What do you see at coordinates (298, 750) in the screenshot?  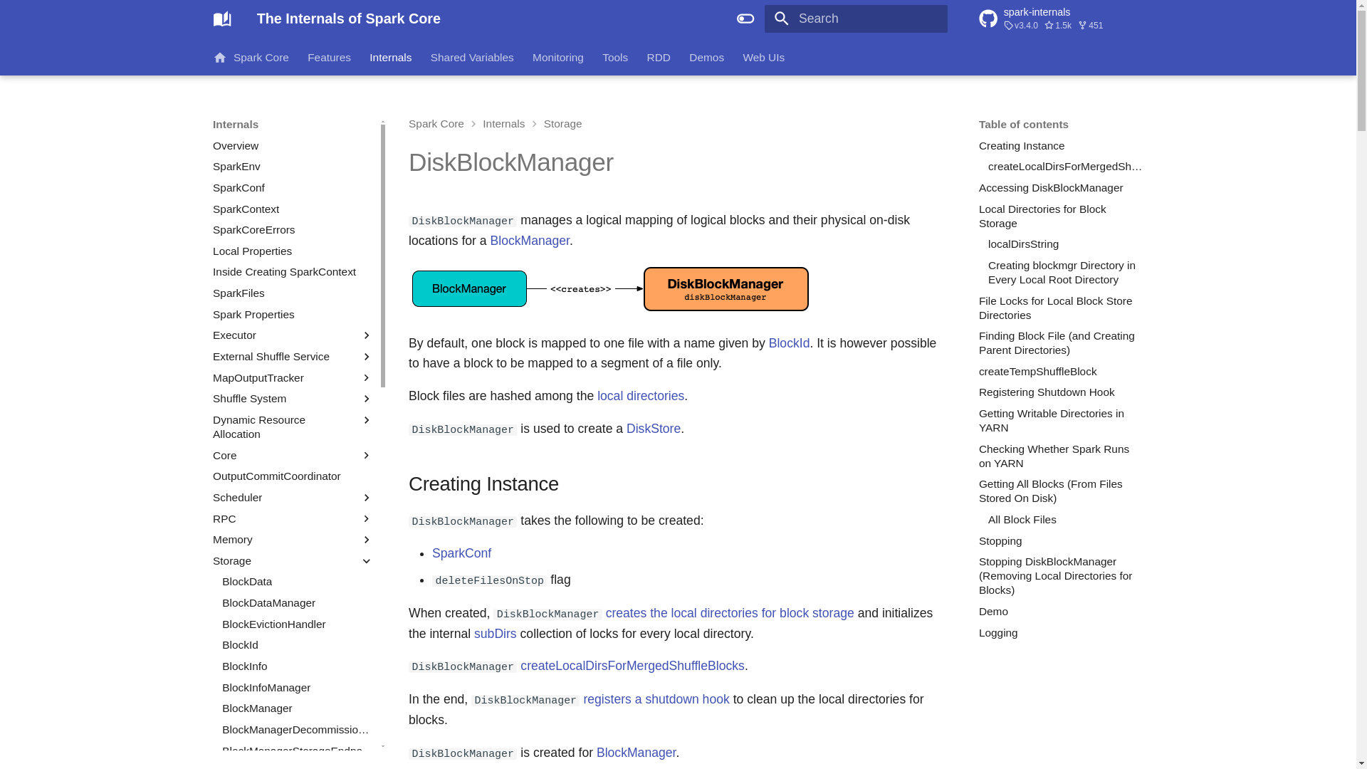 I see `BlockManagerStorageEndpoint` at bounding box center [298, 750].